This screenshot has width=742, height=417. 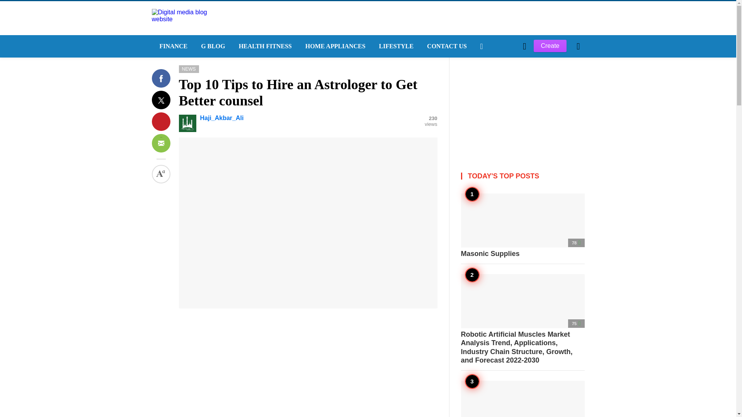 What do you see at coordinates (491, 177) in the screenshot?
I see `Log in` at bounding box center [491, 177].